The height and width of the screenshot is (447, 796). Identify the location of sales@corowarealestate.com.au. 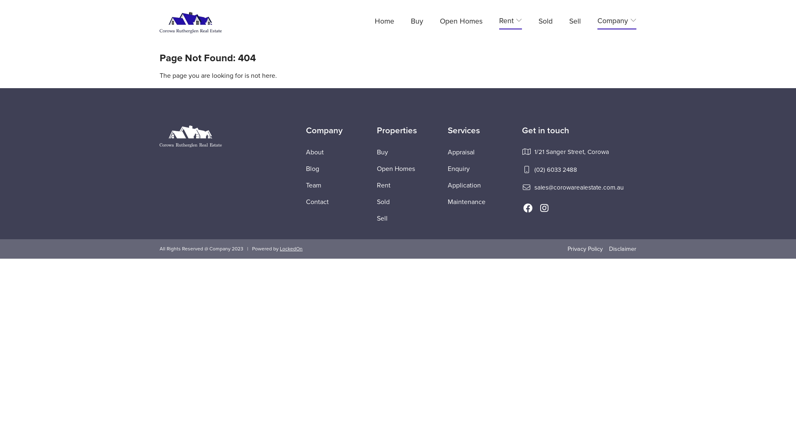
(579, 187).